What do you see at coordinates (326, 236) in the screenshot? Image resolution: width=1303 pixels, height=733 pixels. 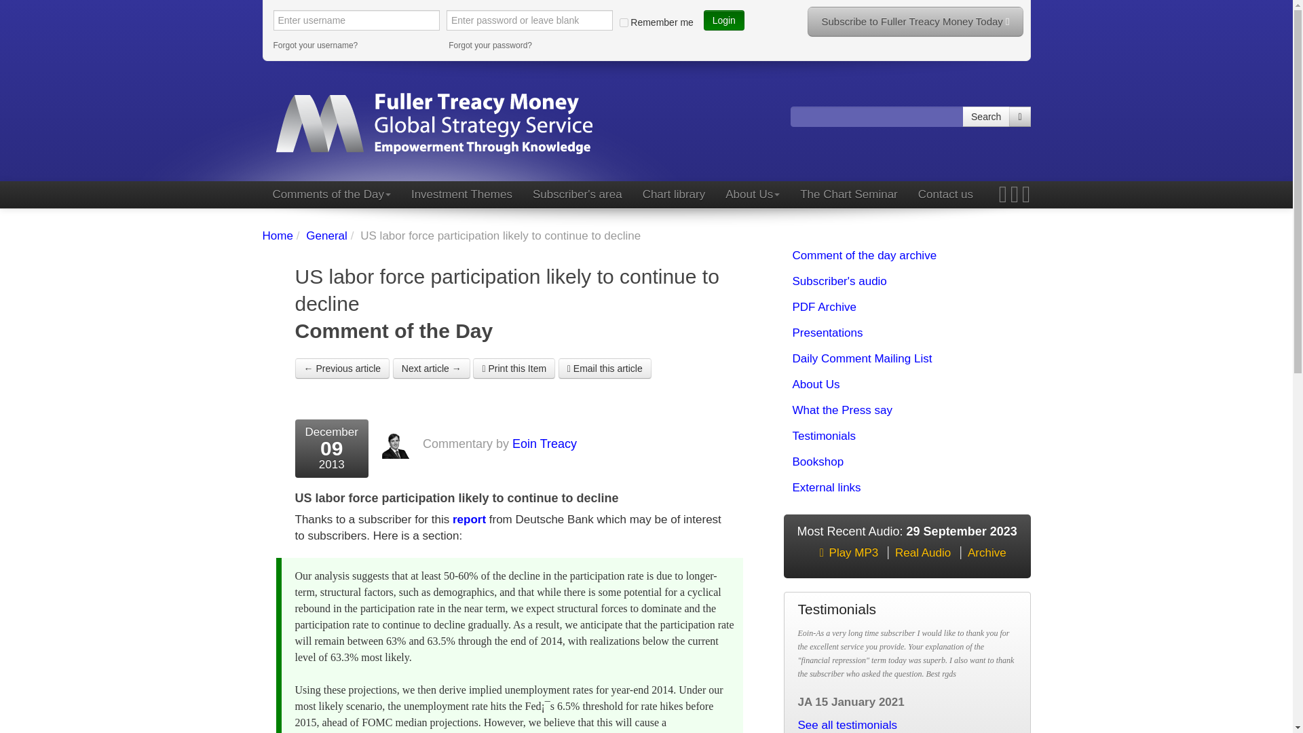 I see `General` at bounding box center [326, 236].